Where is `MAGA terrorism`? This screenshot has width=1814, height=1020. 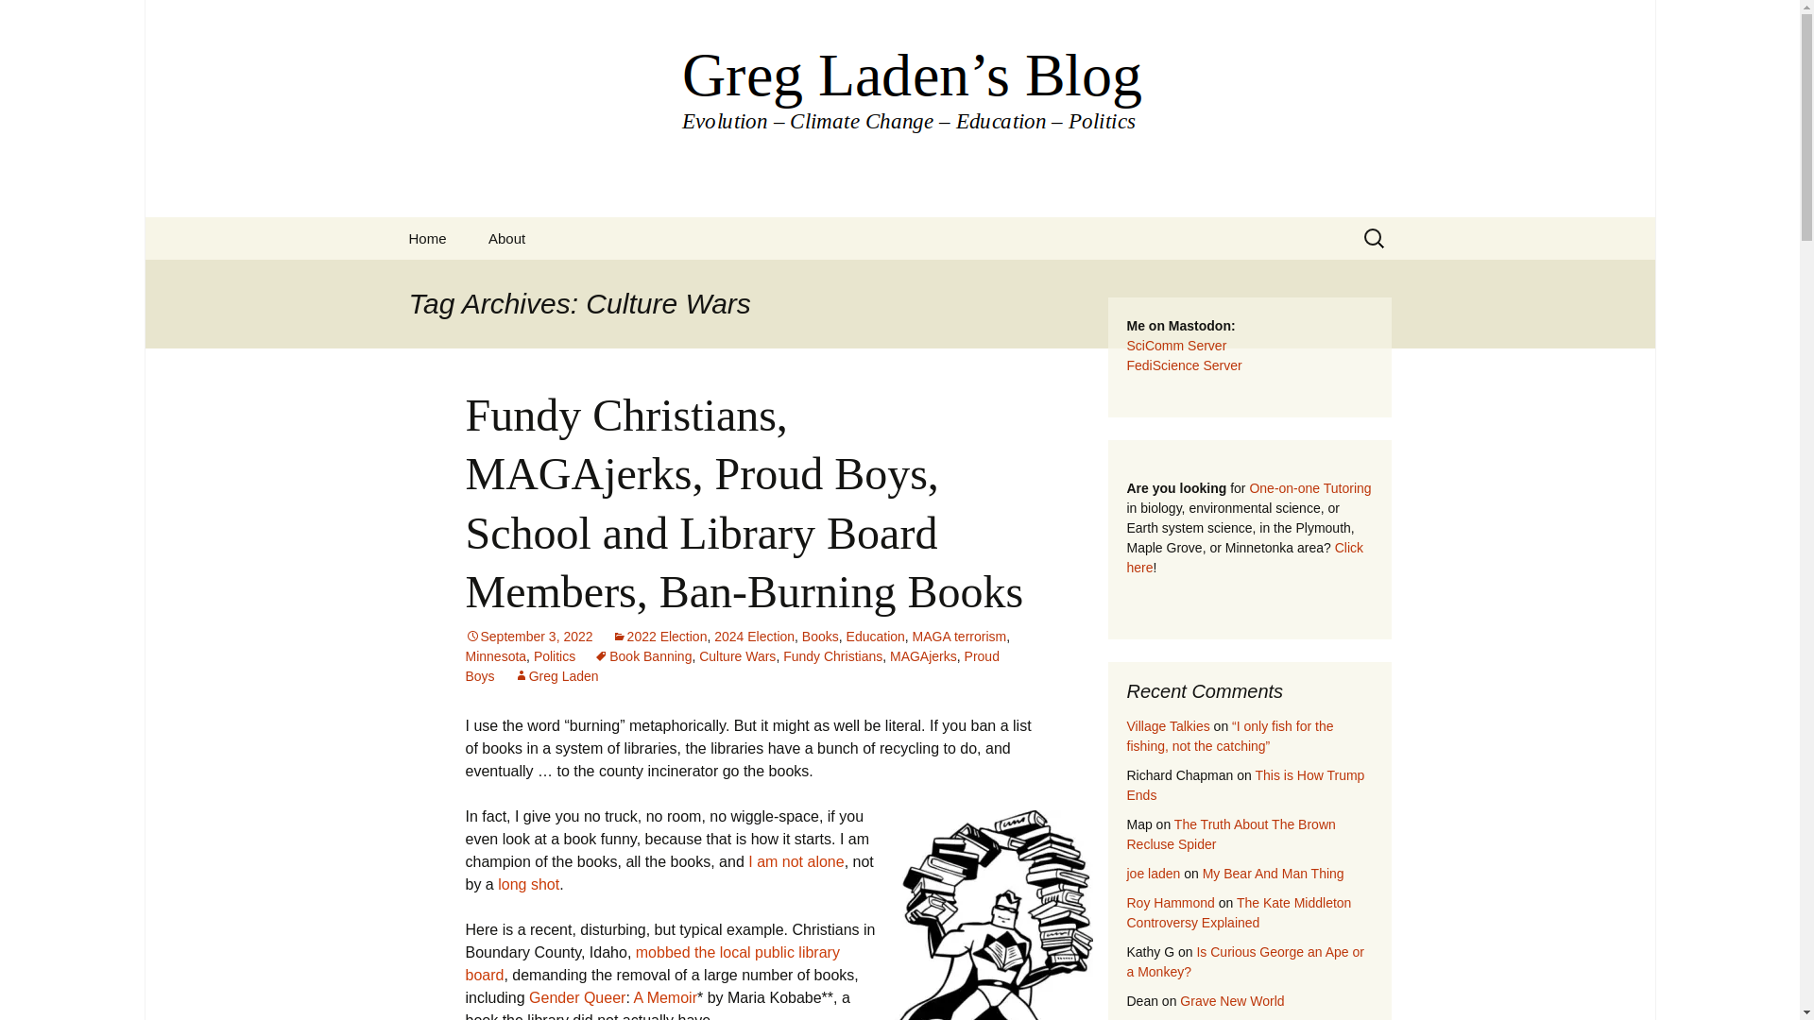 MAGA terrorism is located at coordinates (959, 637).